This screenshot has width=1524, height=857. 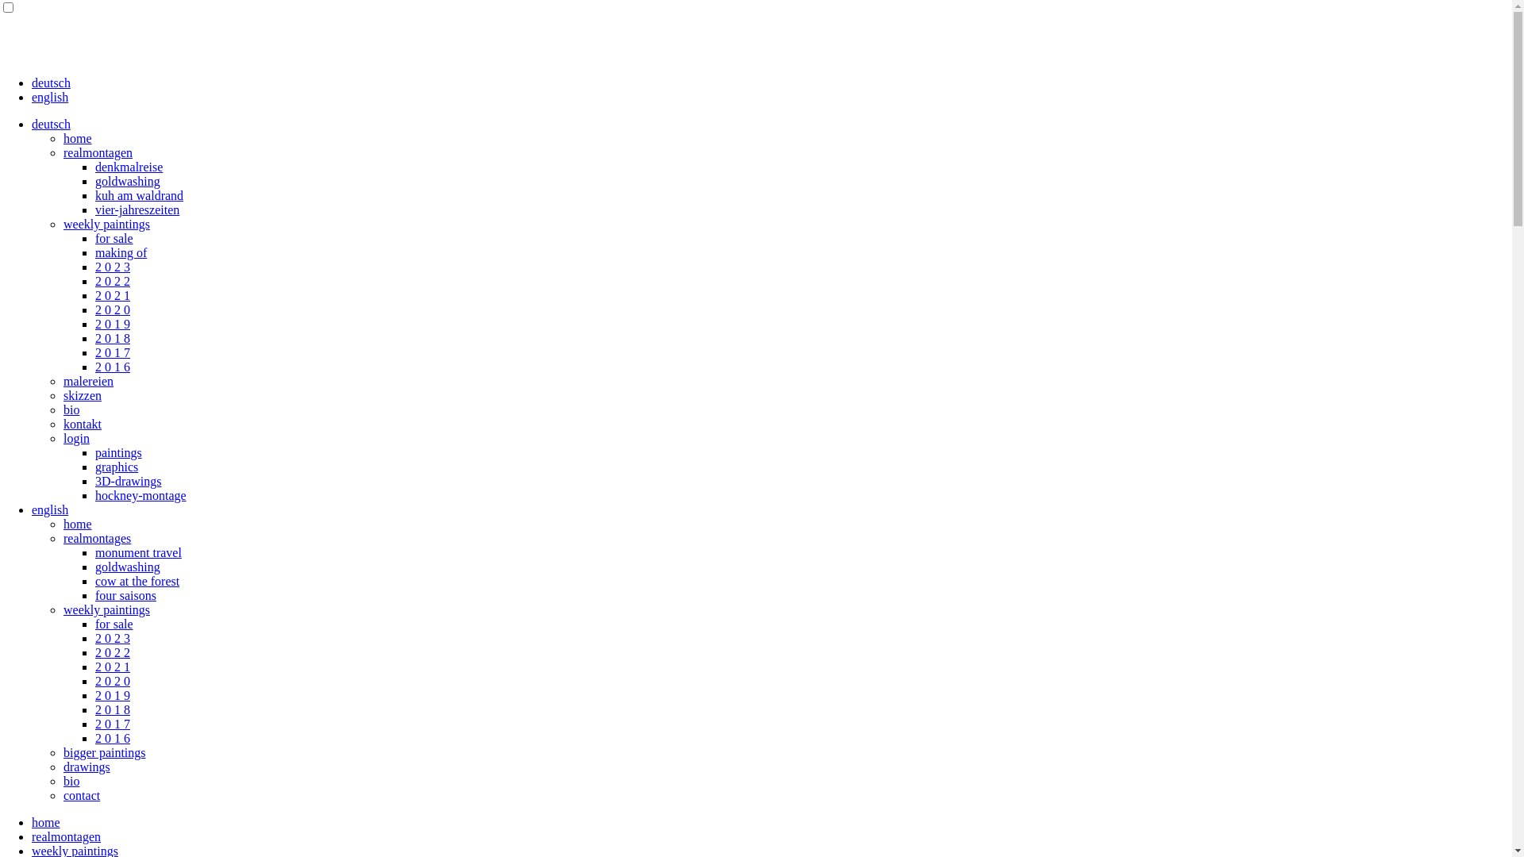 What do you see at coordinates (50, 509) in the screenshot?
I see `english` at bounding box center [50, 509].